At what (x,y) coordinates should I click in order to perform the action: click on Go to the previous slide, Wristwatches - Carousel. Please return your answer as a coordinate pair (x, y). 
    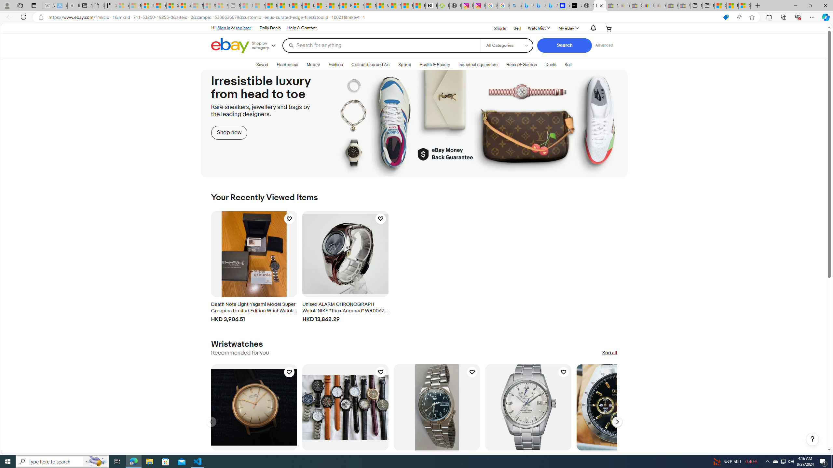
    Looking at the image, I should click on (211, 422).